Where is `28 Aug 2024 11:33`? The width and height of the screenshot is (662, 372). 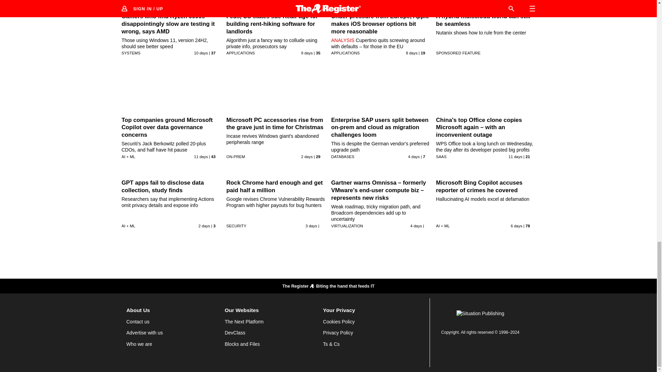 28 Aug 2024 11:33 is located at coordinates (414, 157).